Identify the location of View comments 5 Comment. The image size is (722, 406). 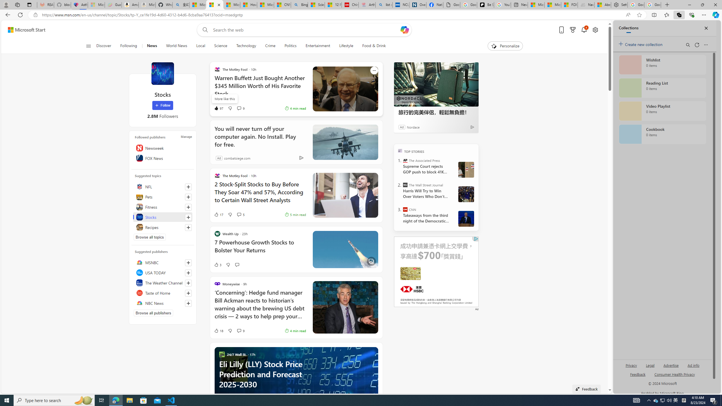
(241, 214).